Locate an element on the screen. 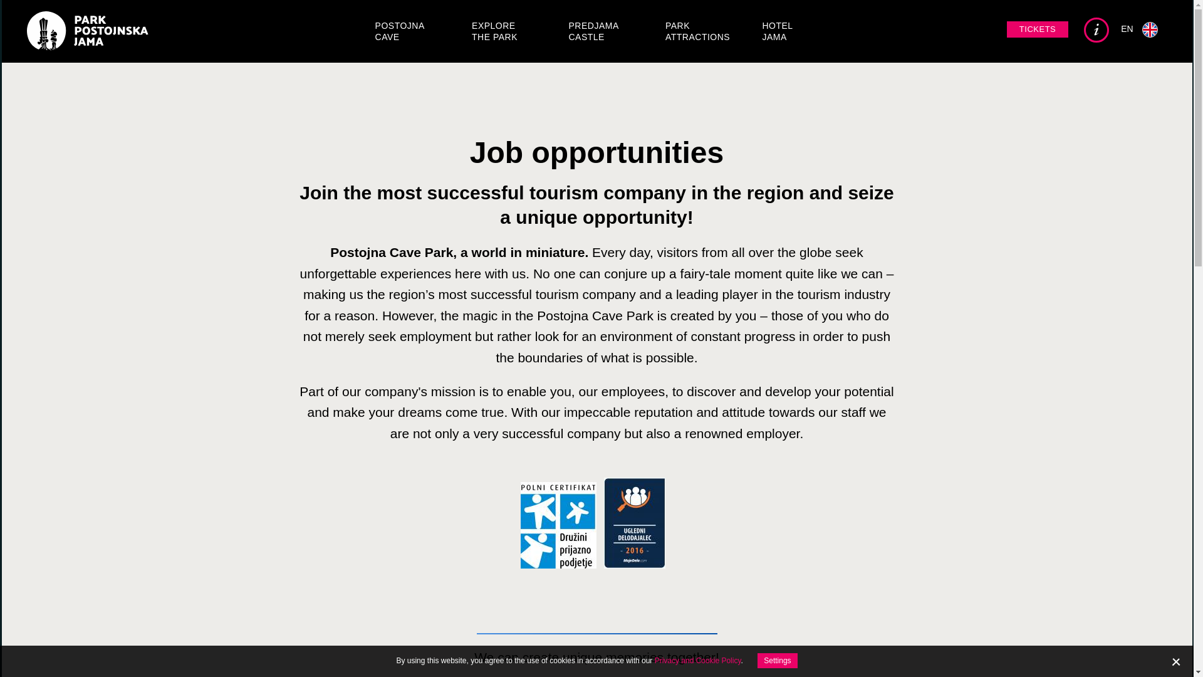 Image resolution: width=1203 pixels, height=677 pixels. TICKETS is located at coordinates (1038, 29).